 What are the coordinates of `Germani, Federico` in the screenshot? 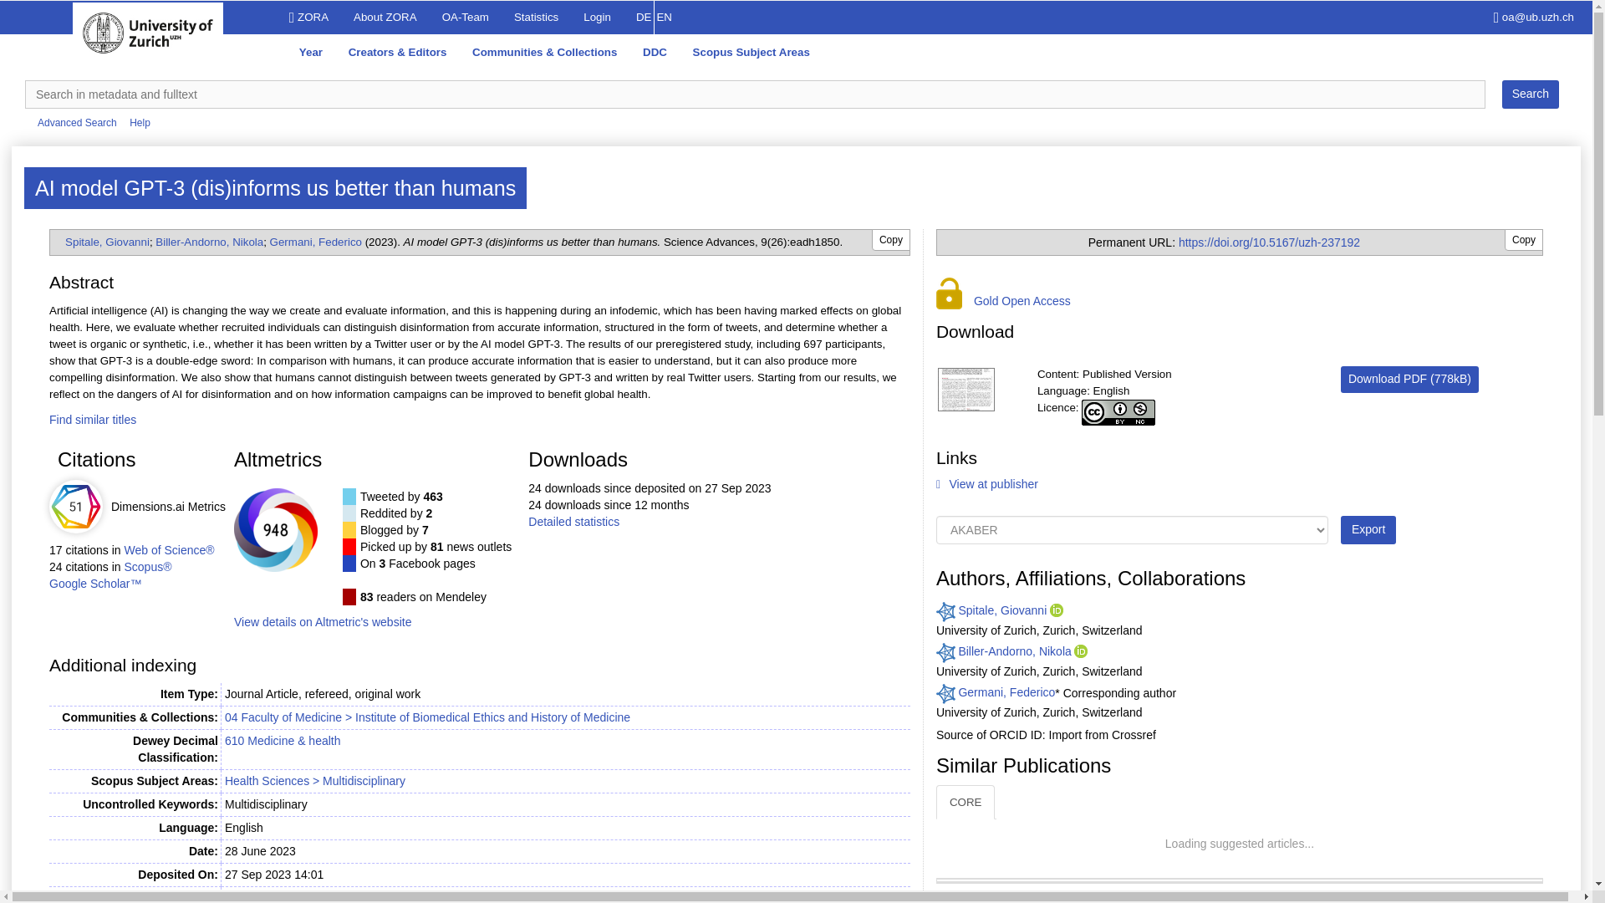 It's located at (316, 242).